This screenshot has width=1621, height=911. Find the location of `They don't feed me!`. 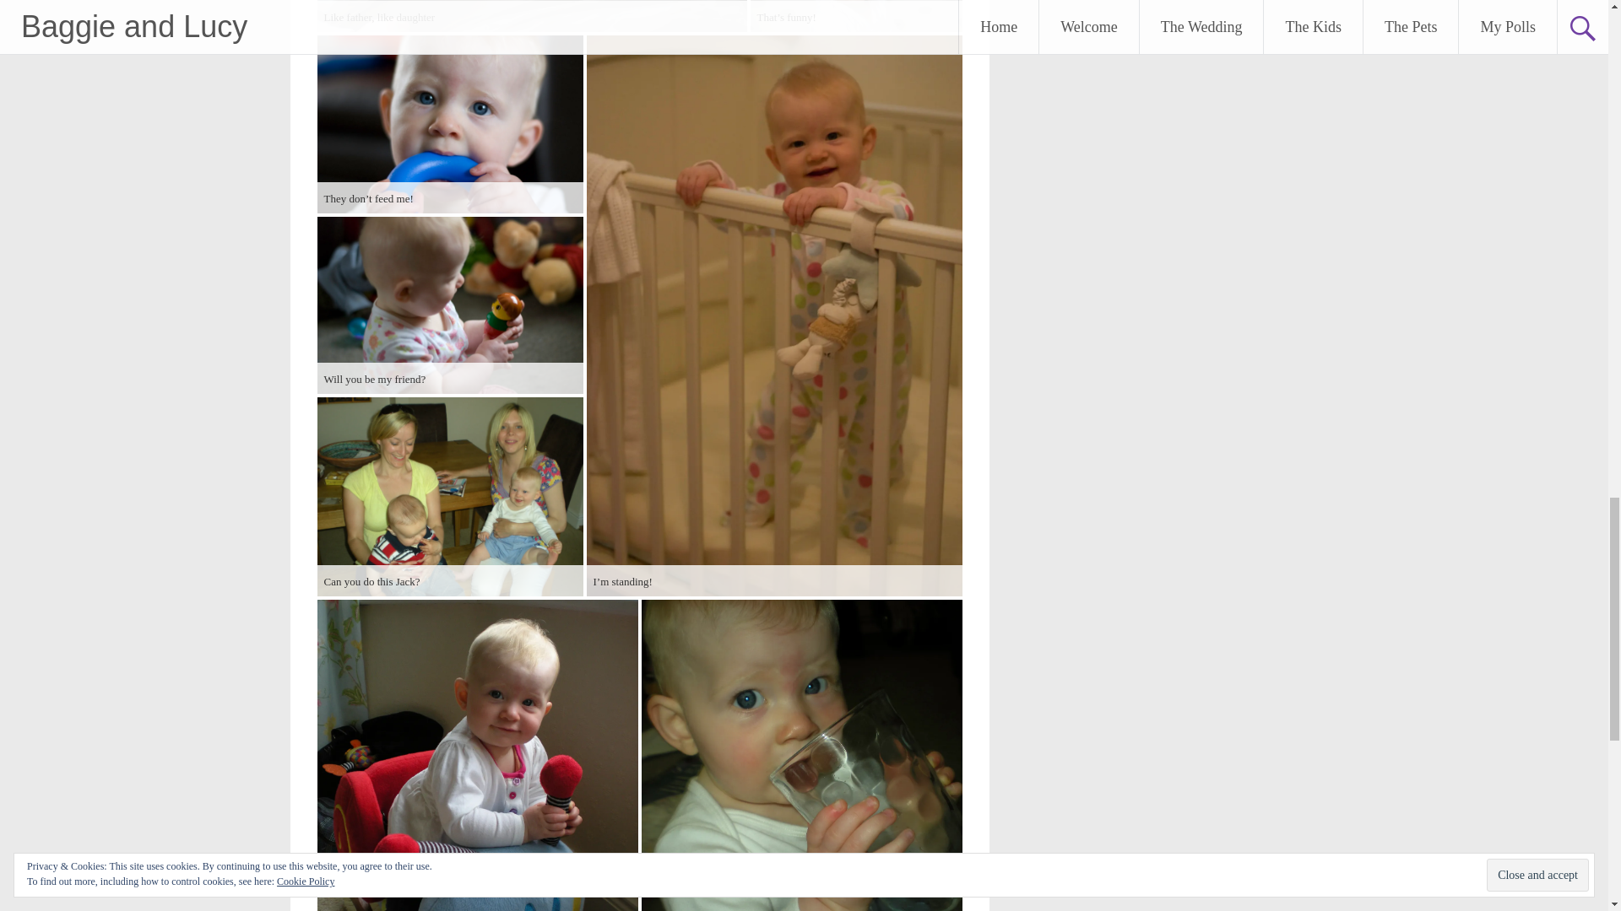

They don't feed me! is located at coordinates (451, 124).